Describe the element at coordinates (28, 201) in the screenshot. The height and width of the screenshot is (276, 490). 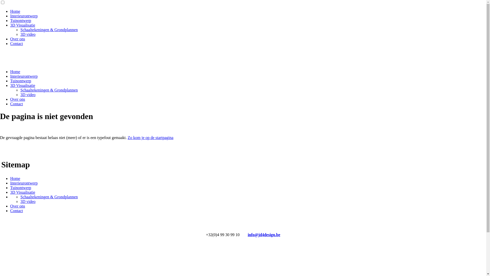
I see `3D video` at that location.